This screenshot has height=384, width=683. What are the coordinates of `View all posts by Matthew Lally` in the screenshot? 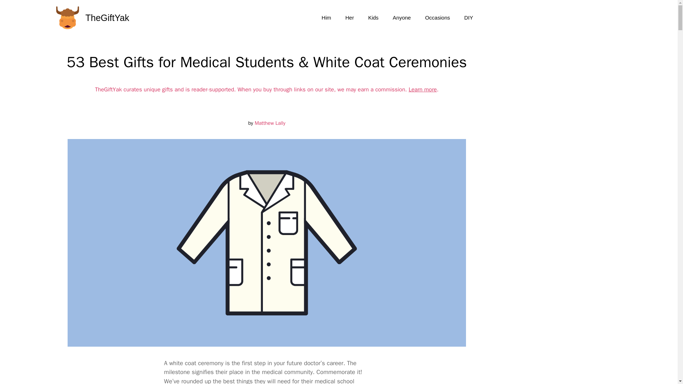 It's located at (270, 123).